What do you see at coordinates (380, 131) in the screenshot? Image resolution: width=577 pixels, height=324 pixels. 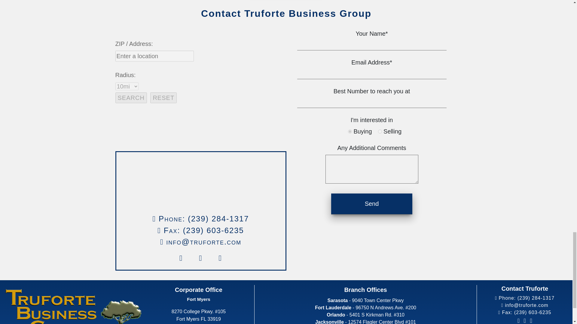 I see `Selling` at bounding box center [380, 131].